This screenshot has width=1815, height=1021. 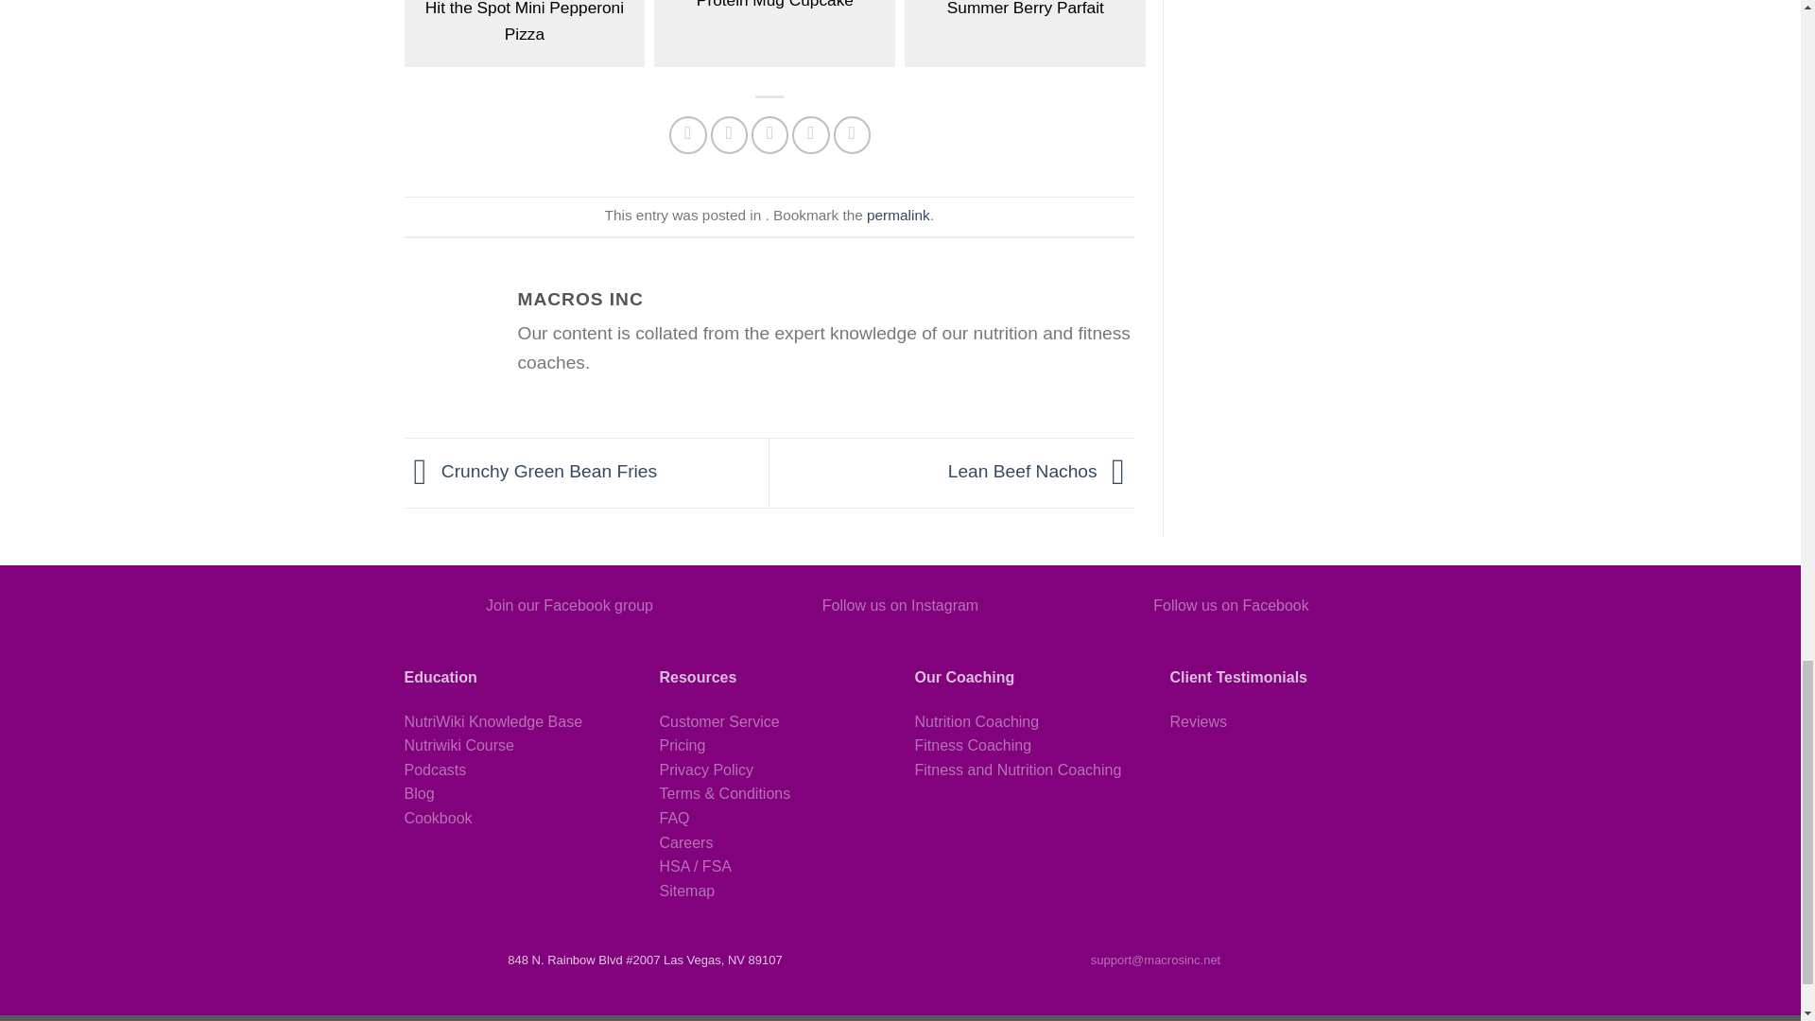 I want to click on Pin on Pinterest, so click(x=810, y=135).